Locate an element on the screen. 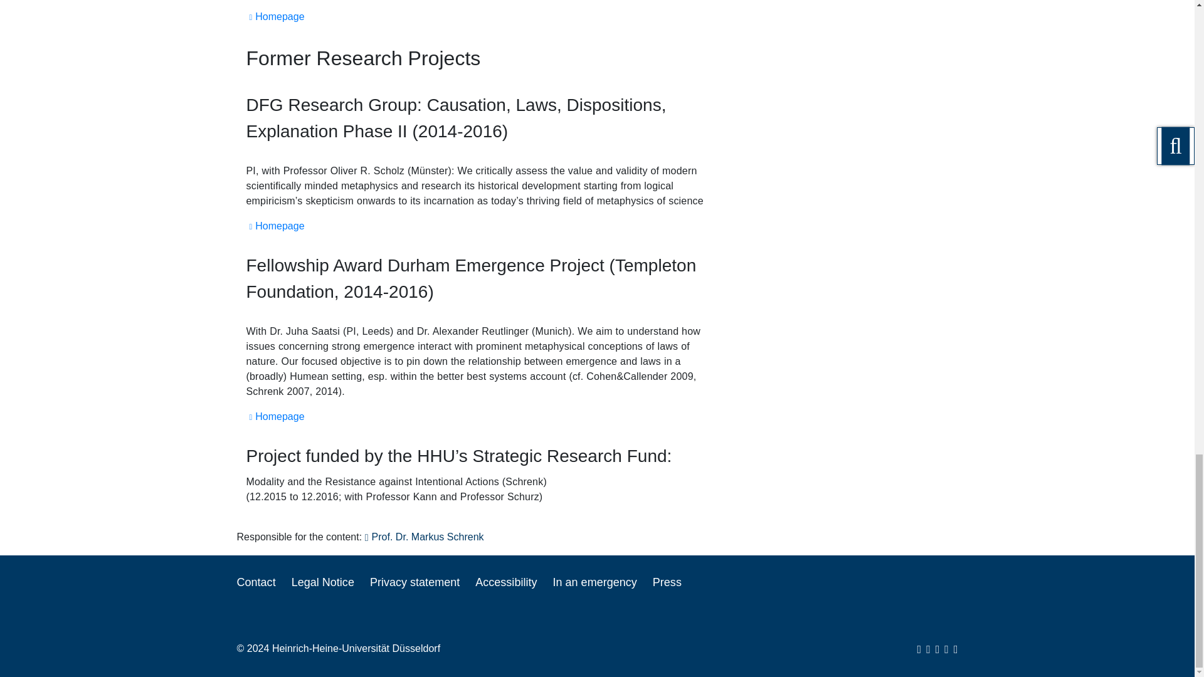  externer Link in neuem Fenster is located at coordinates (275, 416).